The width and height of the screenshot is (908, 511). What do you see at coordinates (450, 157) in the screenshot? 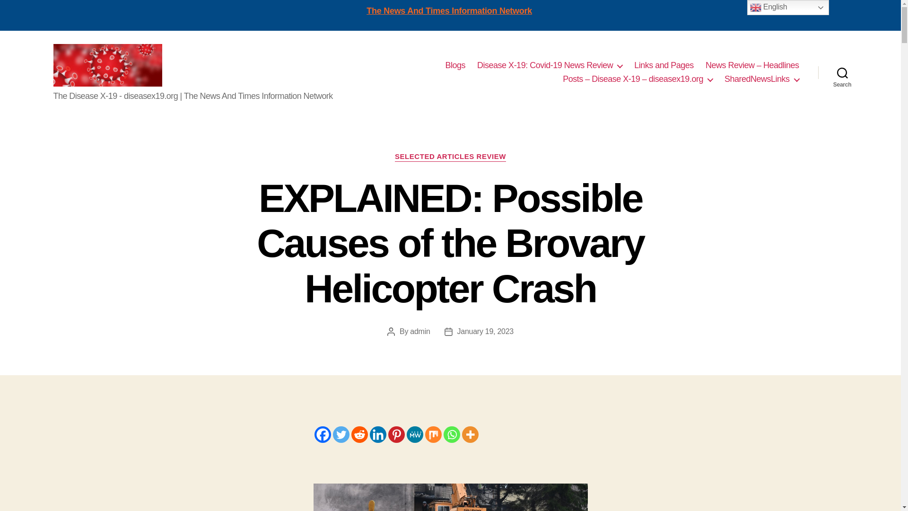
I see `SELECTED ARTICLES REVIEW` at bounding box center [450, 157].